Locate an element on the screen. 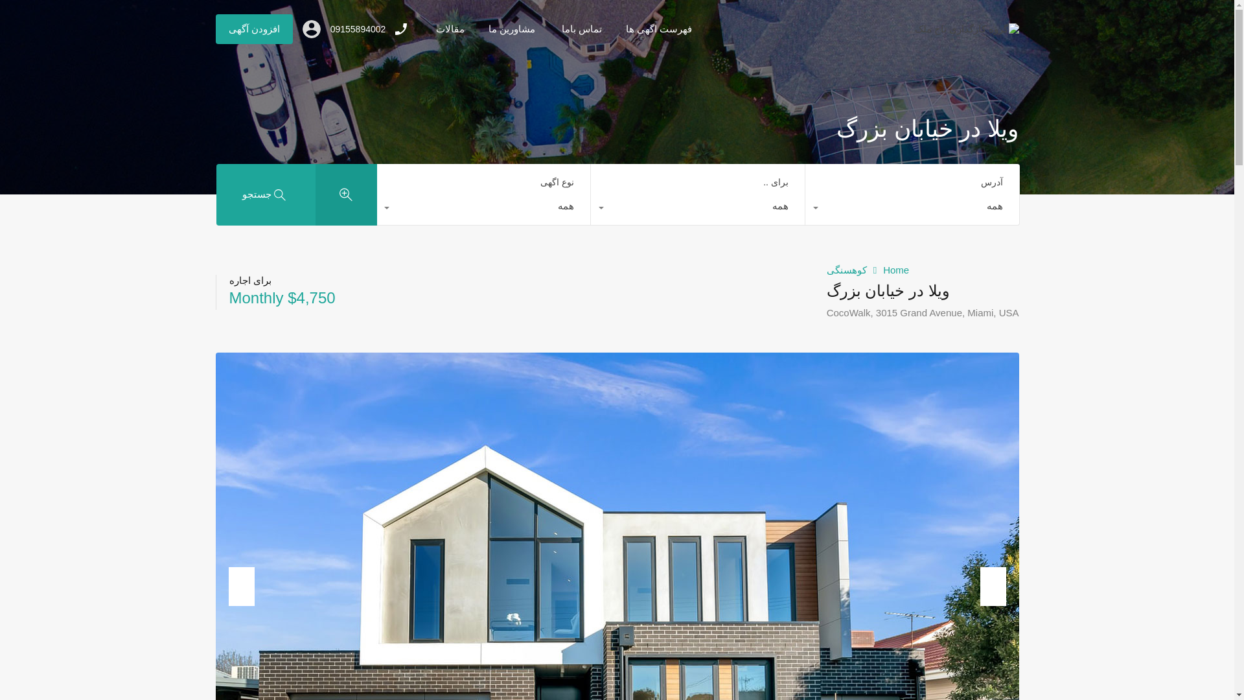 The height and width of the screenshot is (700, 1244). Home is located at coordinates (896, 270).